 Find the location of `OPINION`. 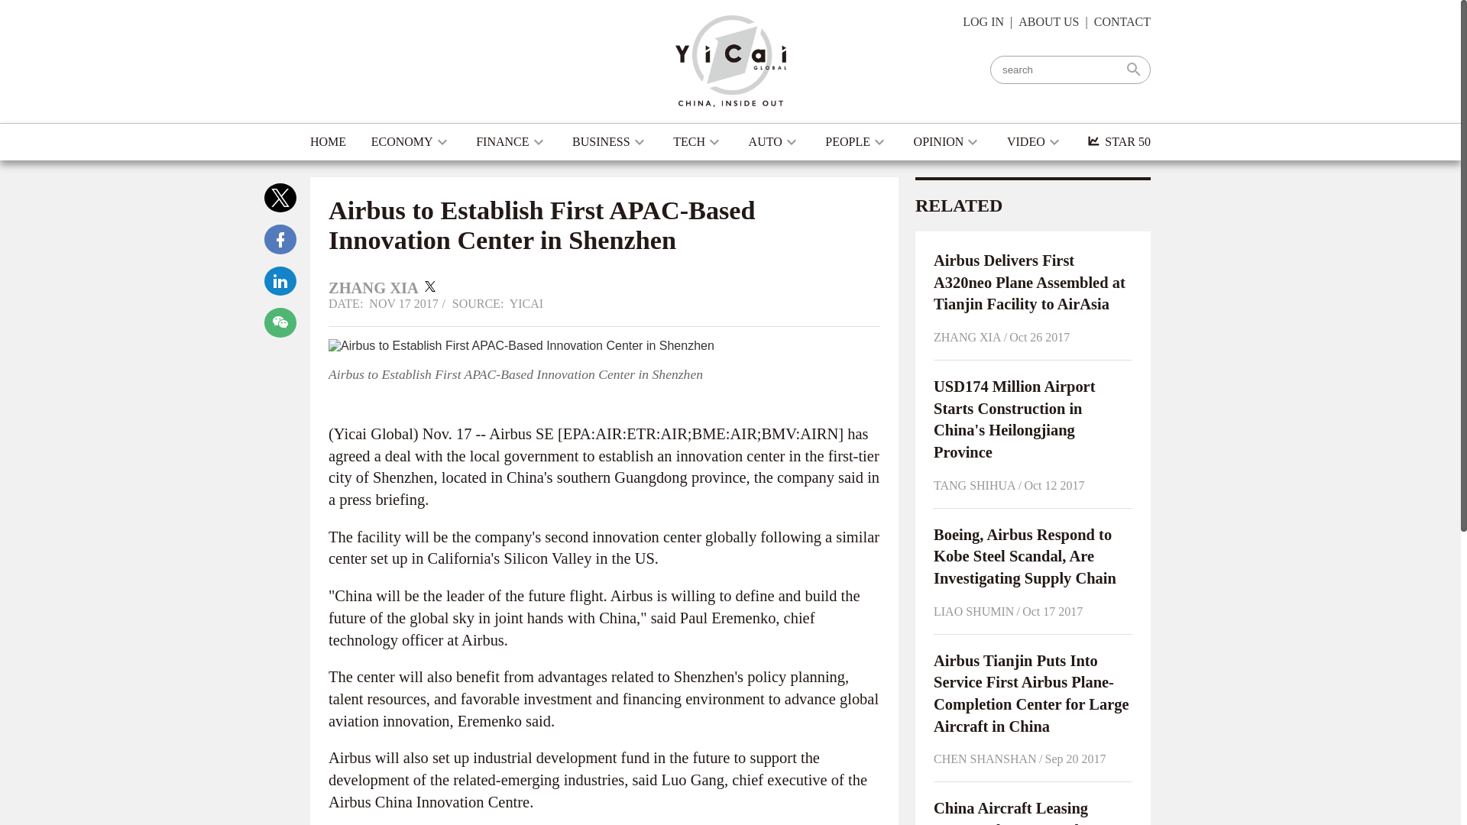

OPINION is located at coordinates (948, 142).